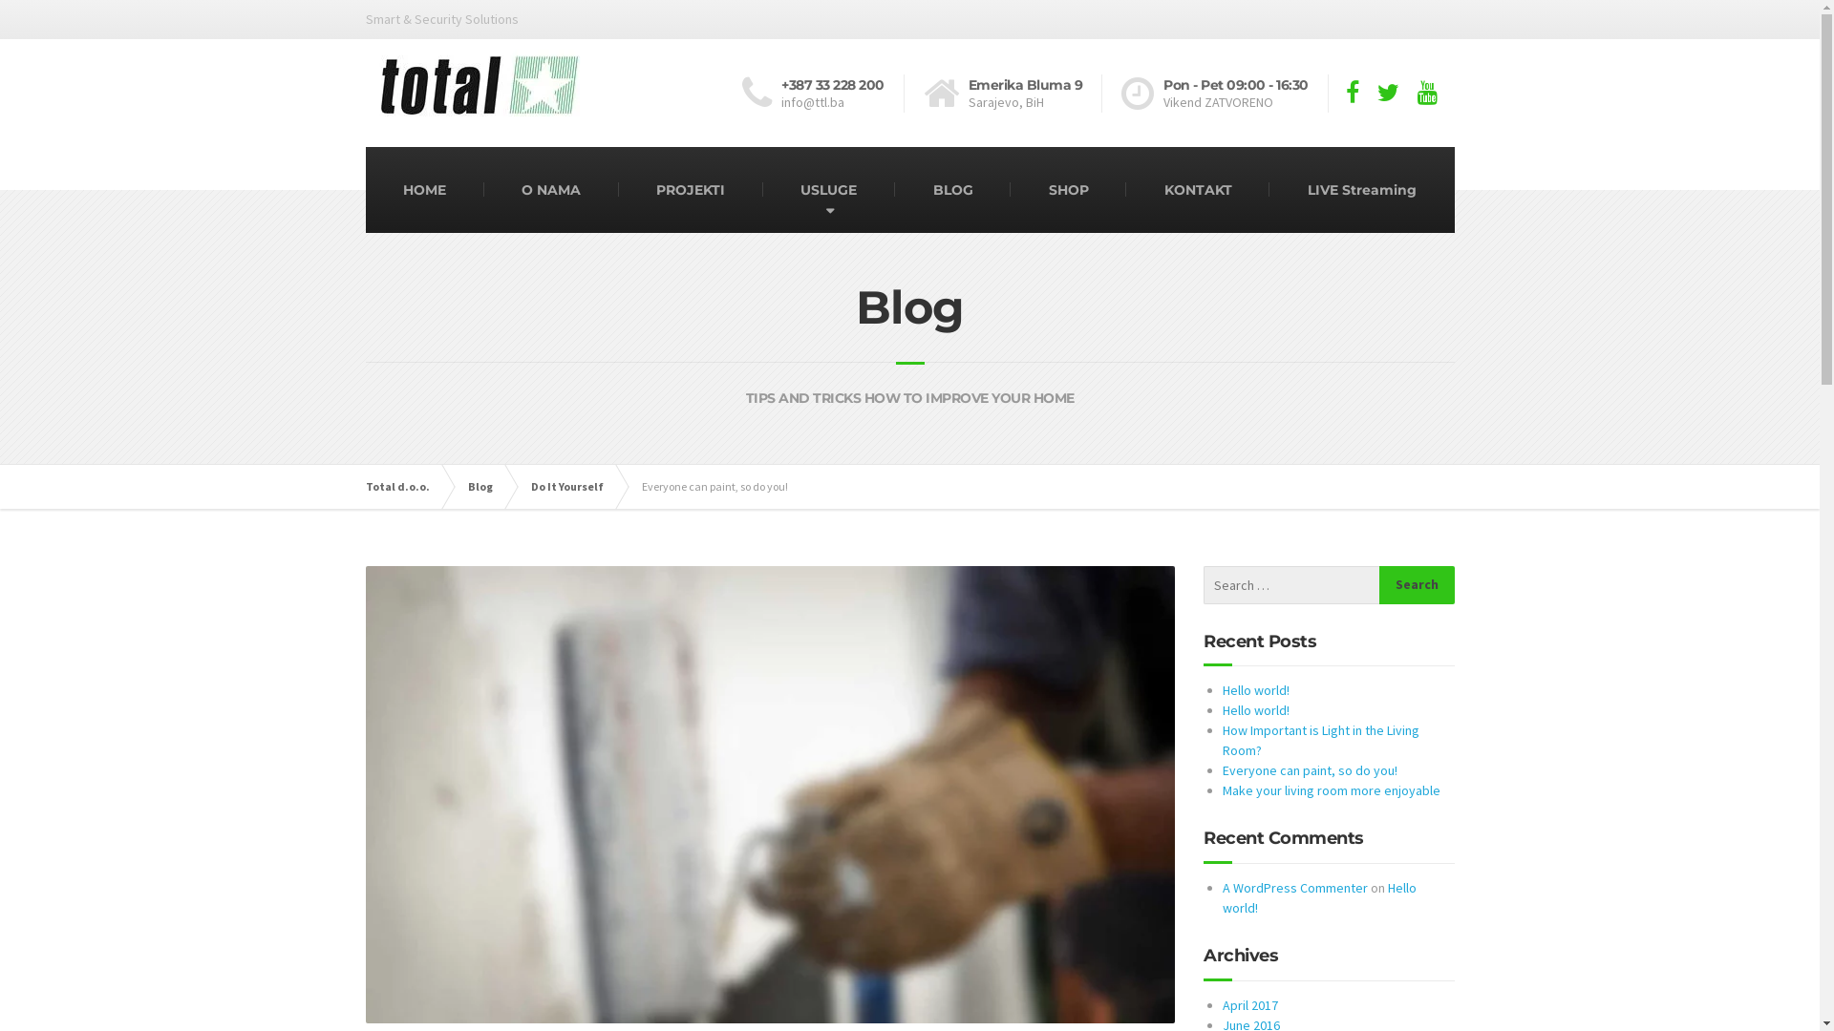 This screenshot has width=1834, height=1031. I want to click on PROJEKTI, so click(692, 190).